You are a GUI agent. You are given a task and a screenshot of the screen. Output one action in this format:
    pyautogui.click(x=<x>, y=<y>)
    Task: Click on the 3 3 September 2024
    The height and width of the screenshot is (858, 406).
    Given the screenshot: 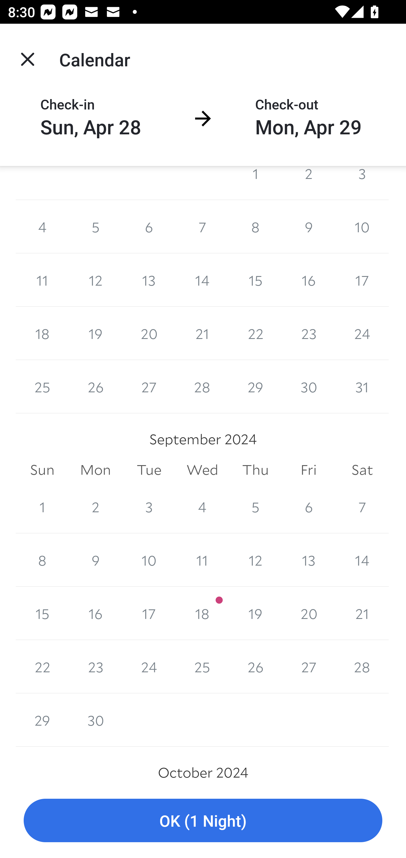 What is the action you would take?
    pyautogui.click(x=149, y=507)
    